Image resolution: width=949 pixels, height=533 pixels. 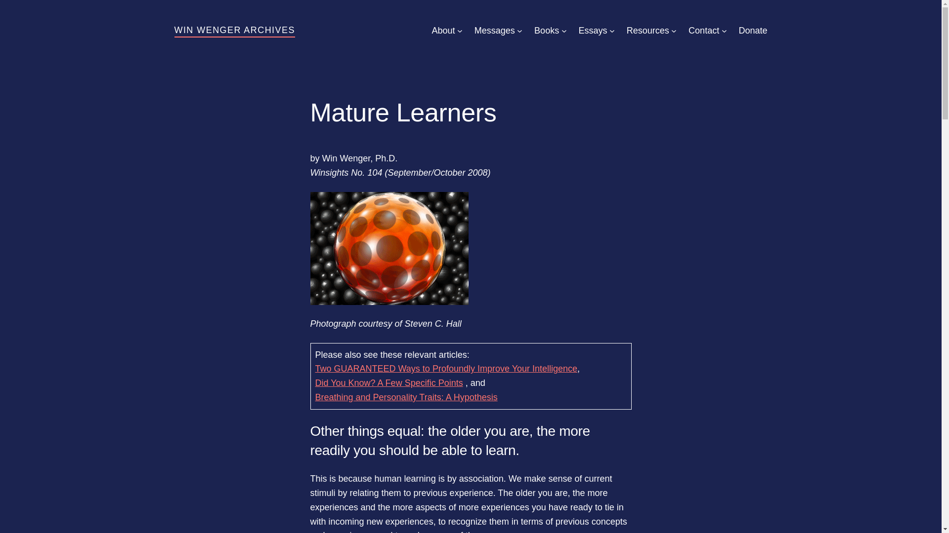 What do you see at coordinates (647, 31) in the screenshot?
I see `Resources` at bounding box center [647, 31].